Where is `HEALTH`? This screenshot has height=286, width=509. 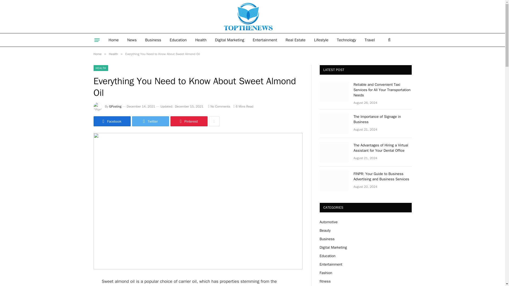 HEALTH is located at coordinates (100, 68).